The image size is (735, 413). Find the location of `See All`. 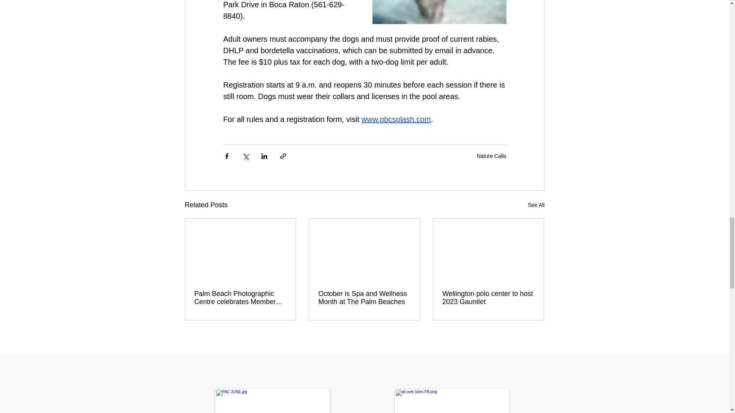

See All is located at coordinates (536, 205).